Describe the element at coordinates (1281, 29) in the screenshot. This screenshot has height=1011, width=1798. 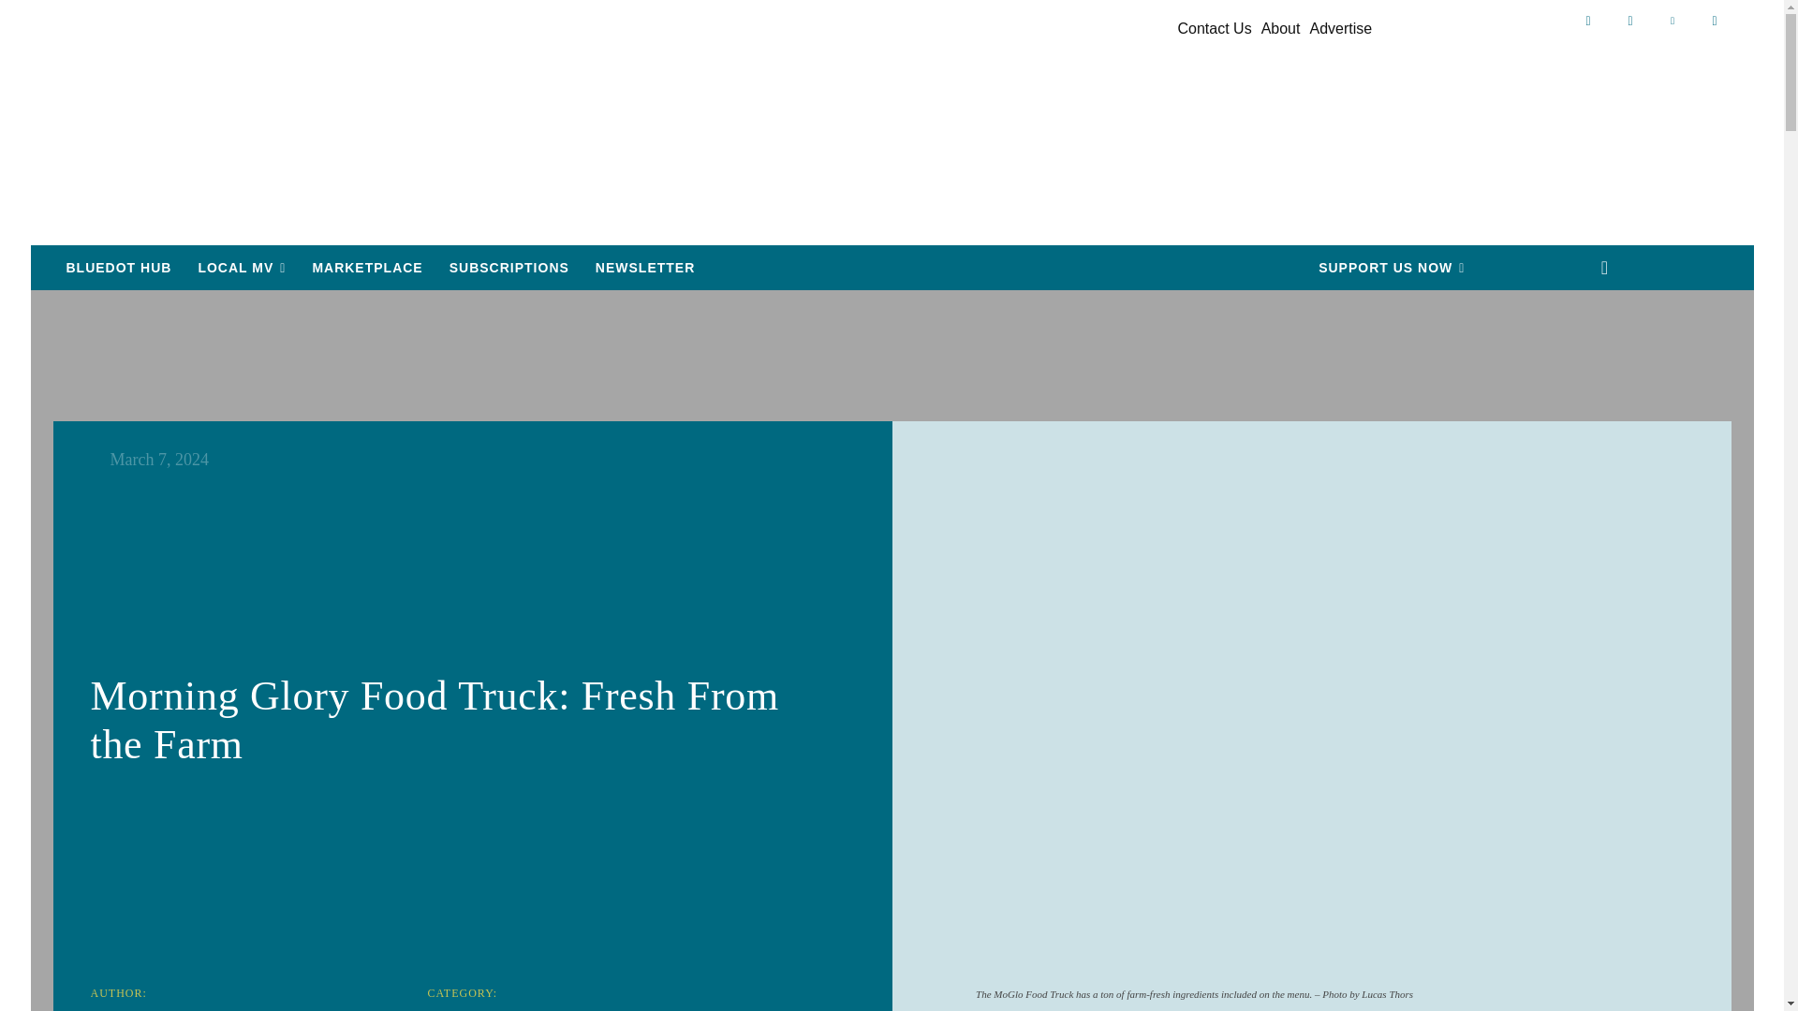
I see `About` at that location.